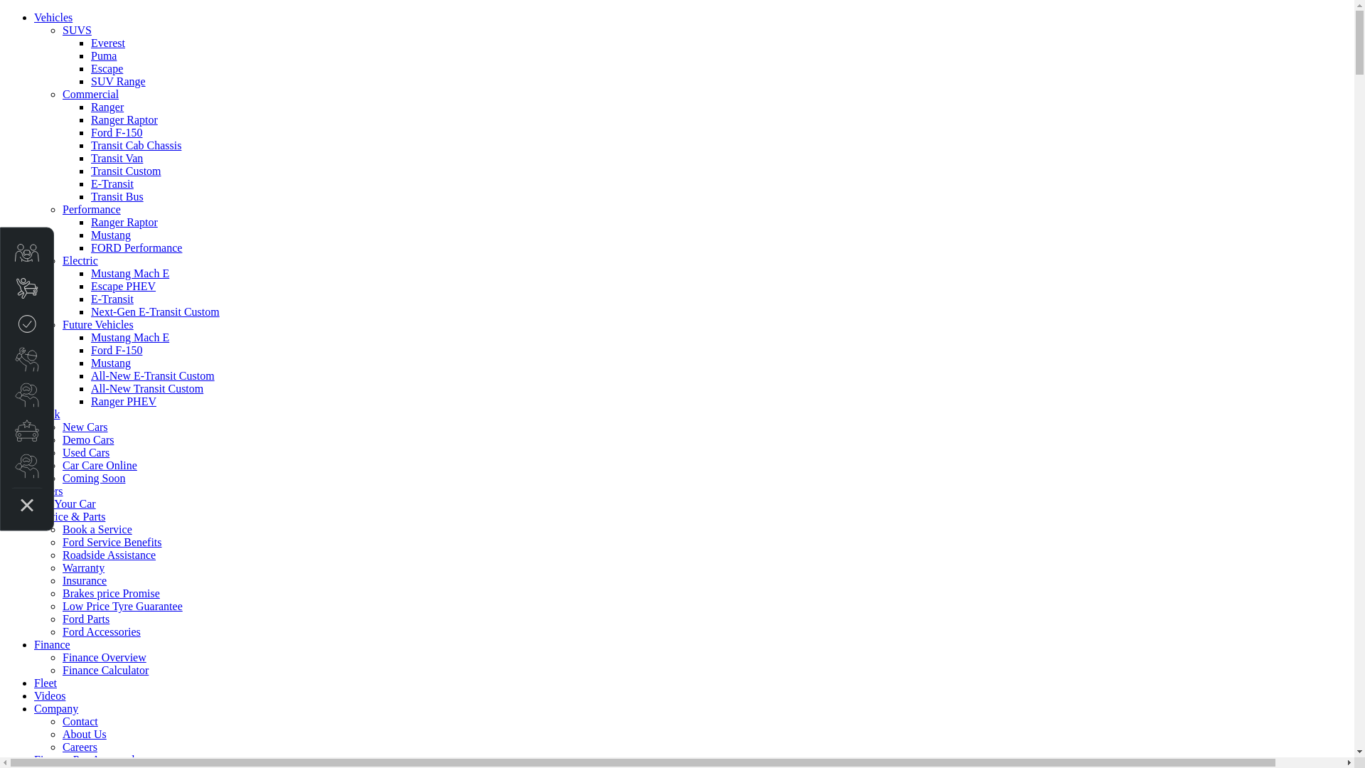 This screenshot has height=768, width=1365. Describe the element at coordinates (77, 30) in the screenshot. I see `SUVS` at that location.